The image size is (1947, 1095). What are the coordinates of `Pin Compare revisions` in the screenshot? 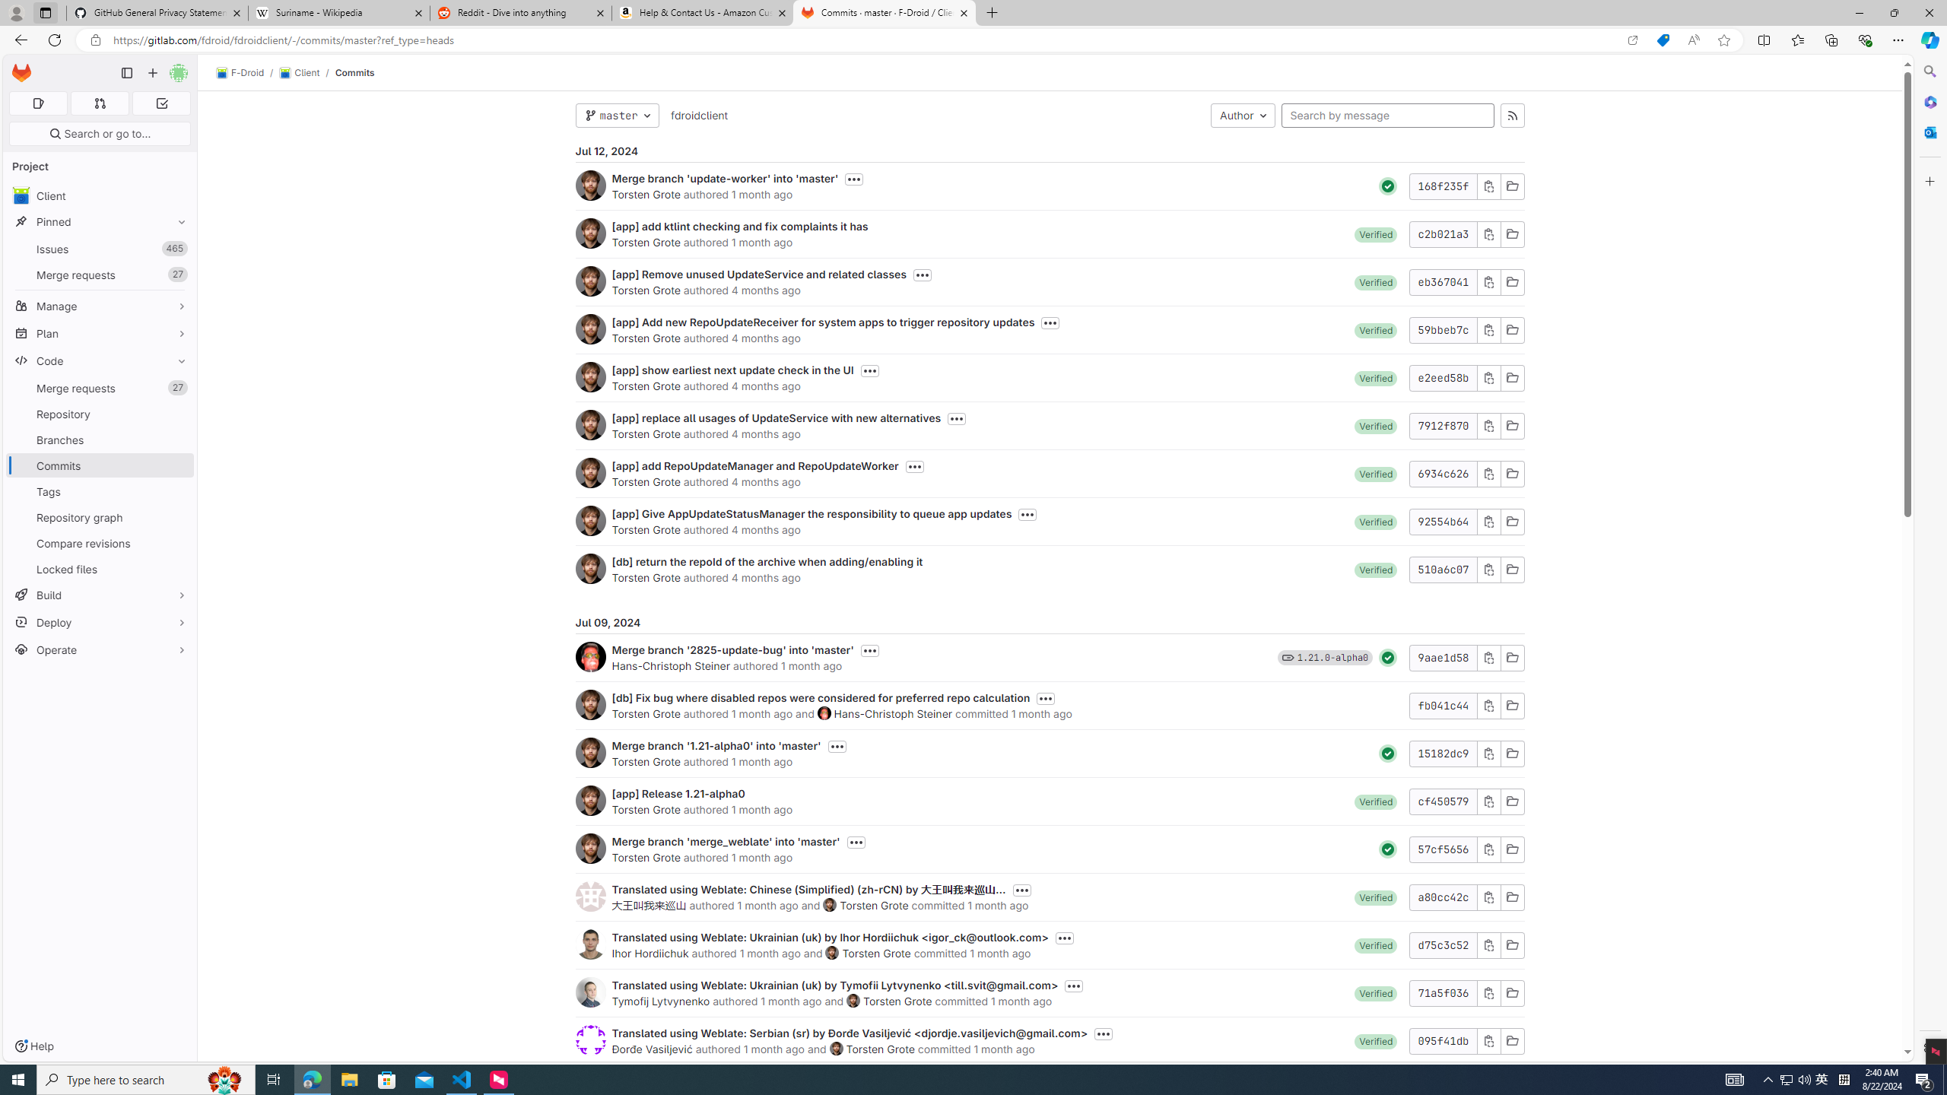 It's located at (178, 543).